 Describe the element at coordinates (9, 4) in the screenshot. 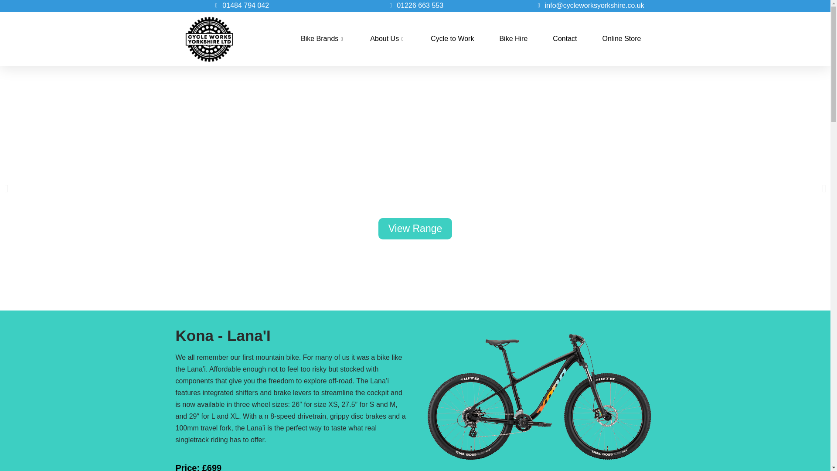

I see `Skip to content` at that location.